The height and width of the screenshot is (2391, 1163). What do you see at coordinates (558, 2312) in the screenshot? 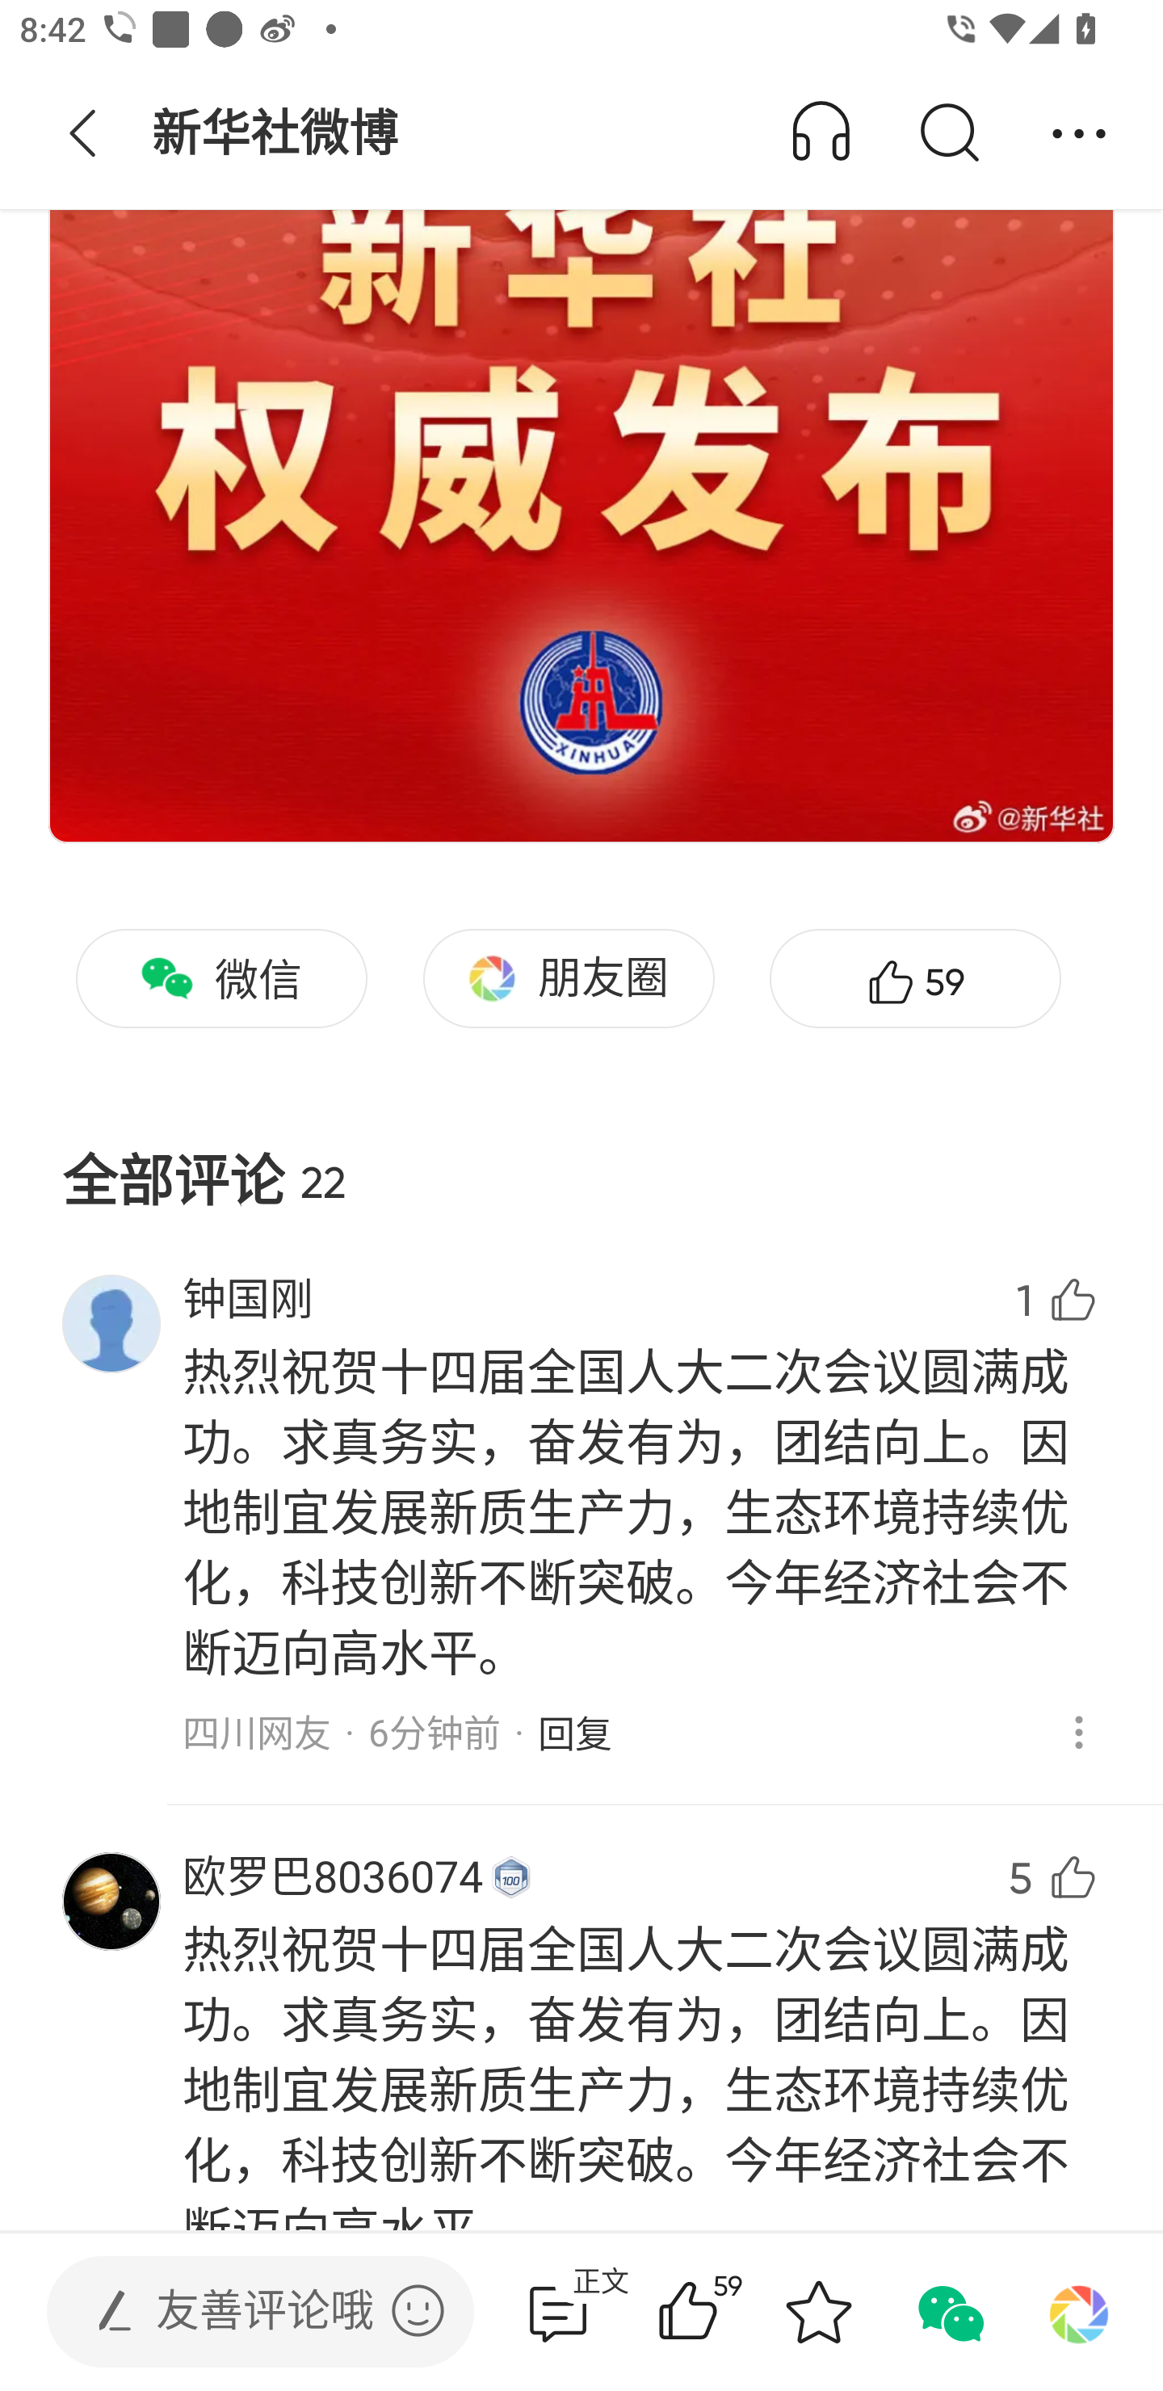
I see `22评论  正文 正文` at bounding box center [558, 2312].